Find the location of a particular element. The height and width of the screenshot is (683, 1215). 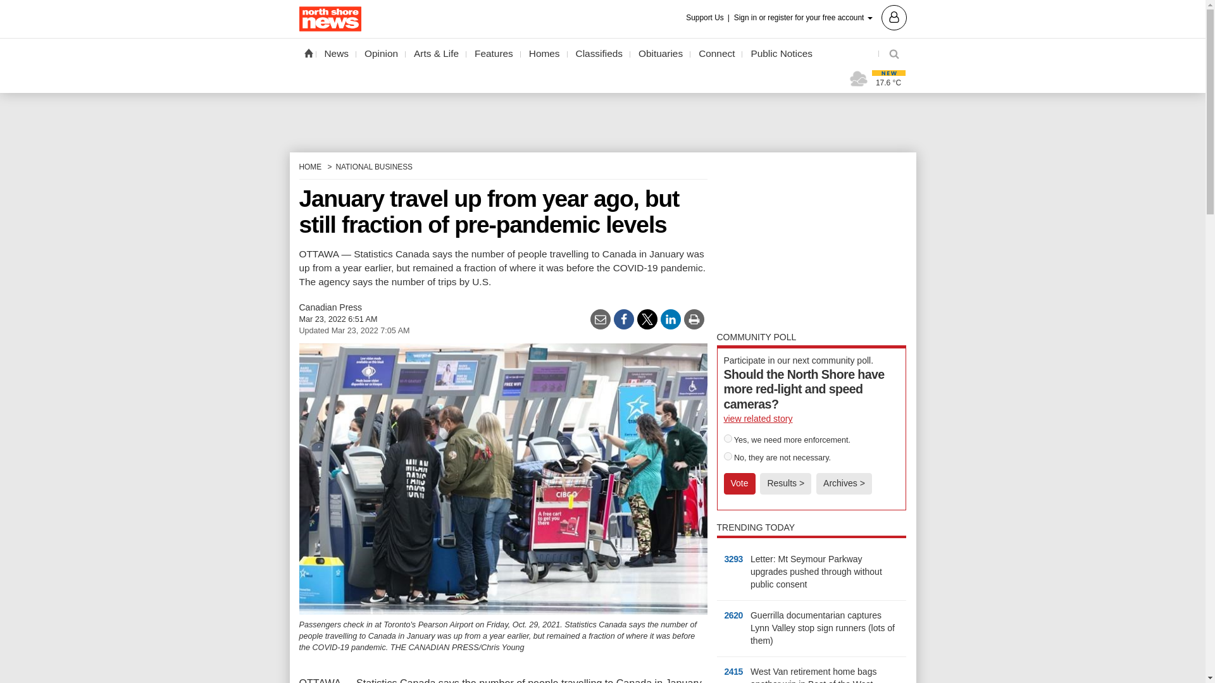

Opinion is located at coordinates (381, 54).